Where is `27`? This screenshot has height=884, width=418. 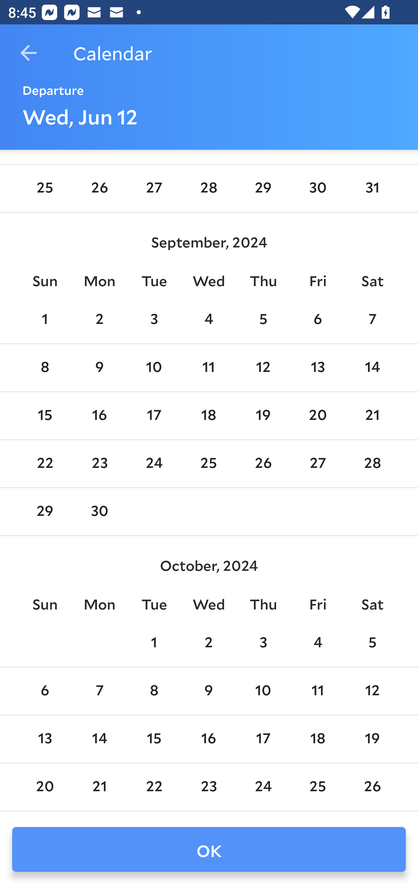 27 is located at coordinates (154, 188).